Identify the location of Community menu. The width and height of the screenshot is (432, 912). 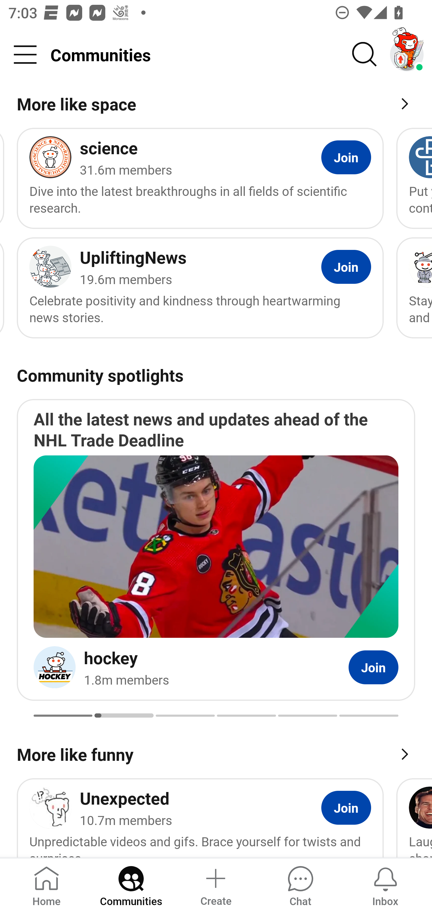
(25, 55).